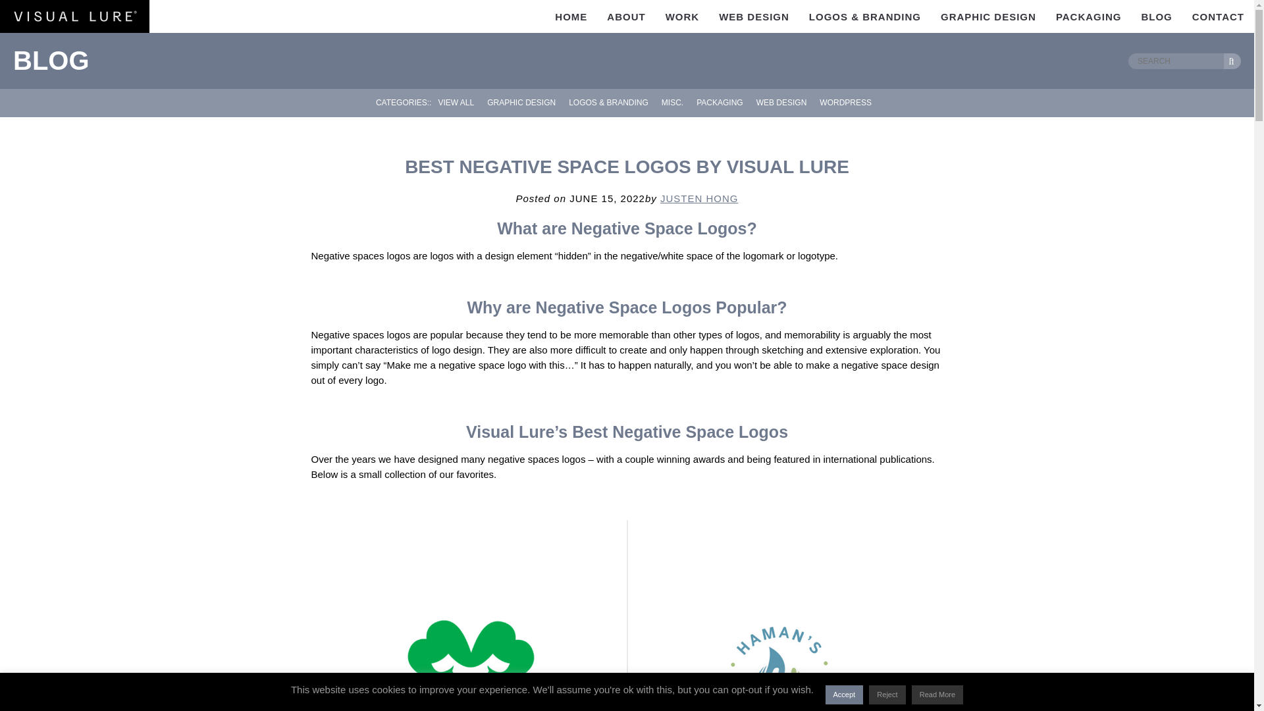  What do you see at coordinates (1156, 16) in the screenshot?
I see `BLOG` at bounding box center [1156, 16].